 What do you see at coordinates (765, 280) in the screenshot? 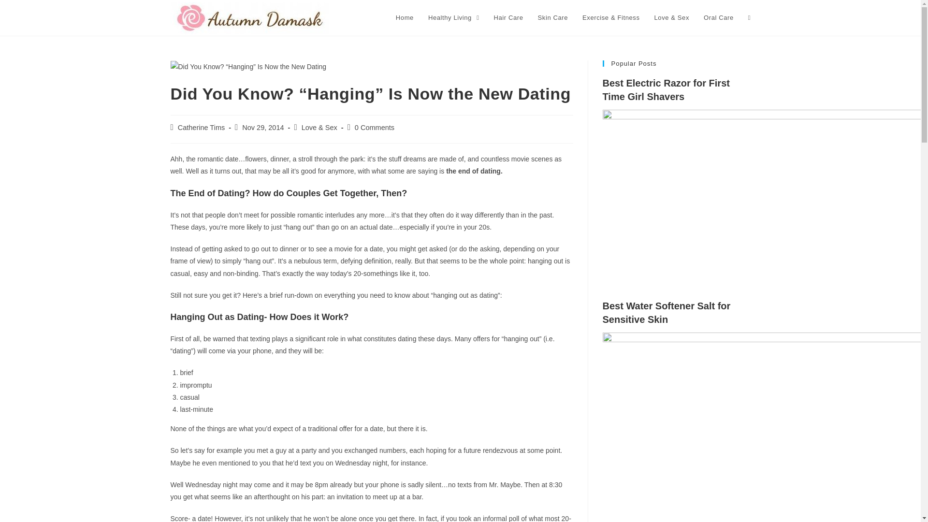
I see `Best Electric Razor for First Time Girl Shavers` at bounding box center [765, 280].